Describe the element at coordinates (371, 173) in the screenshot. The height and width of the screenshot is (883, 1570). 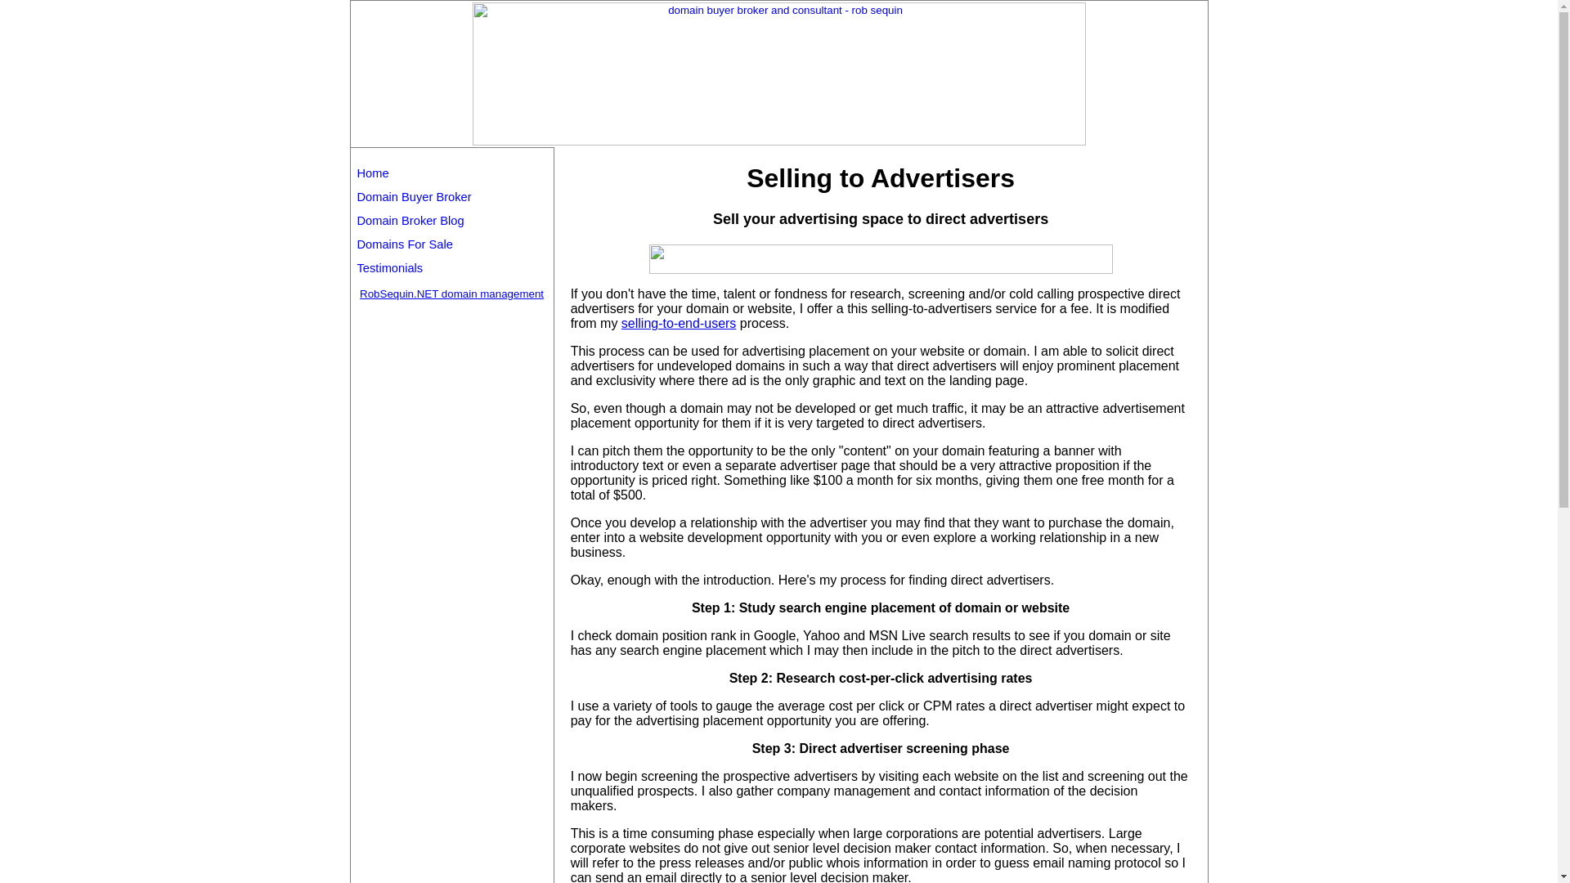
I see `Home` at that location.